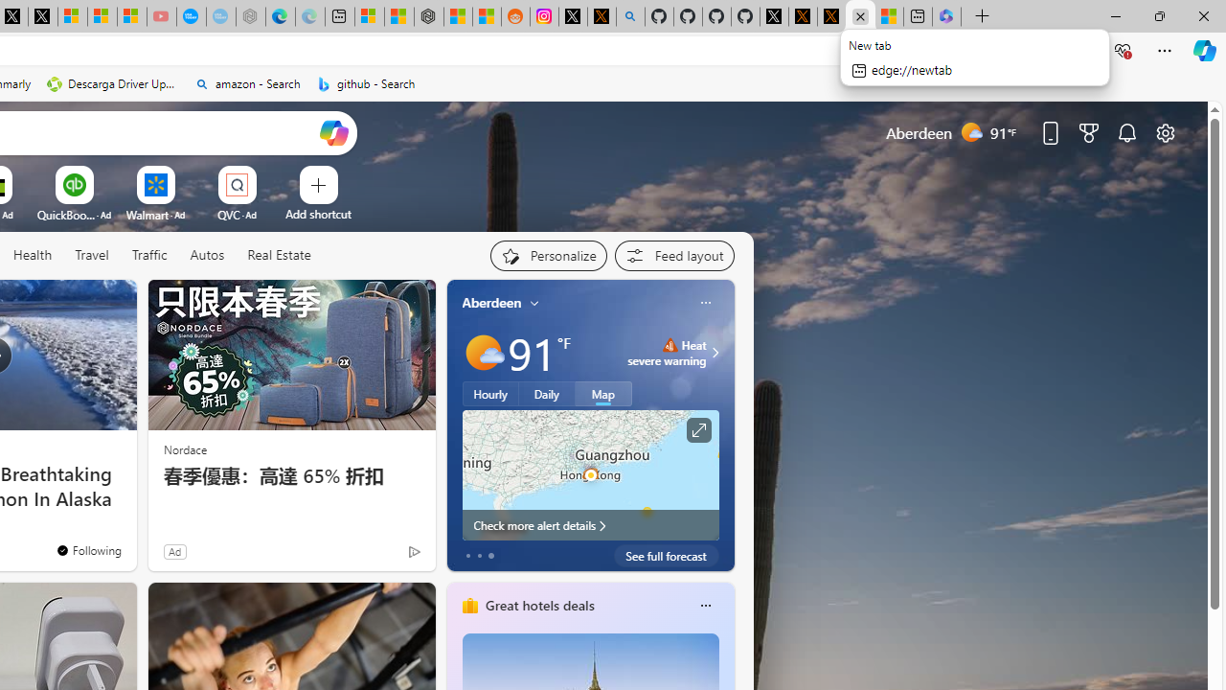 The height and width of the screenshot is (690, 1226). I want to click on tab-0, so click(467, 556).